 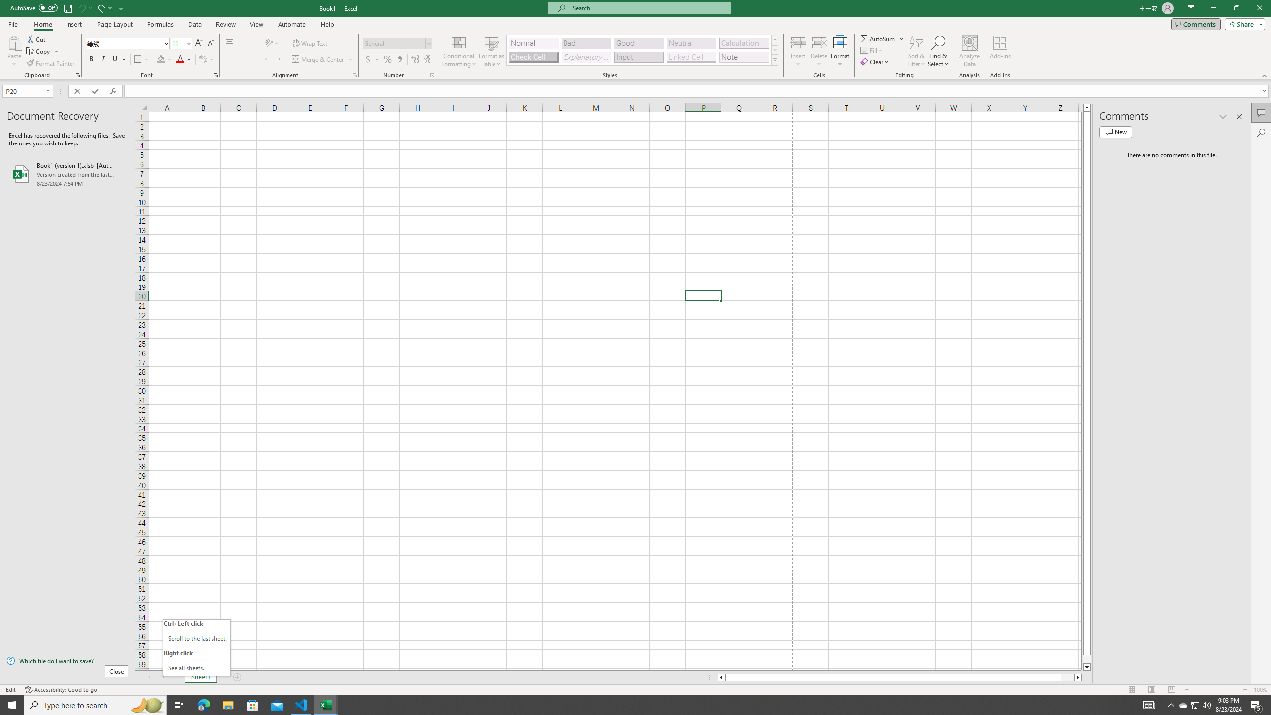 What do you see at coordinates (181, 44) in the screenshot?
I see `Font Size` at bounding box center [181, 44].